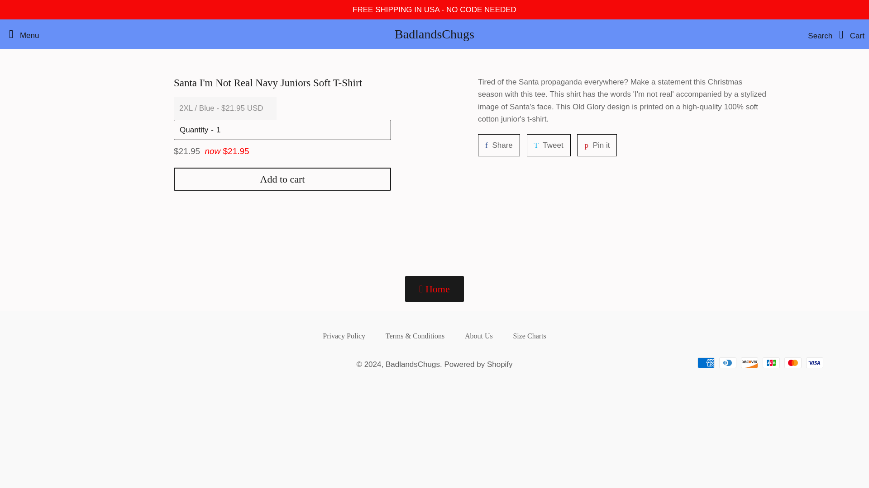 This screenshot has height=488, width=869. Describe the element at coordinates (499, 145) in the screenshot. I see `Menu` at that location.